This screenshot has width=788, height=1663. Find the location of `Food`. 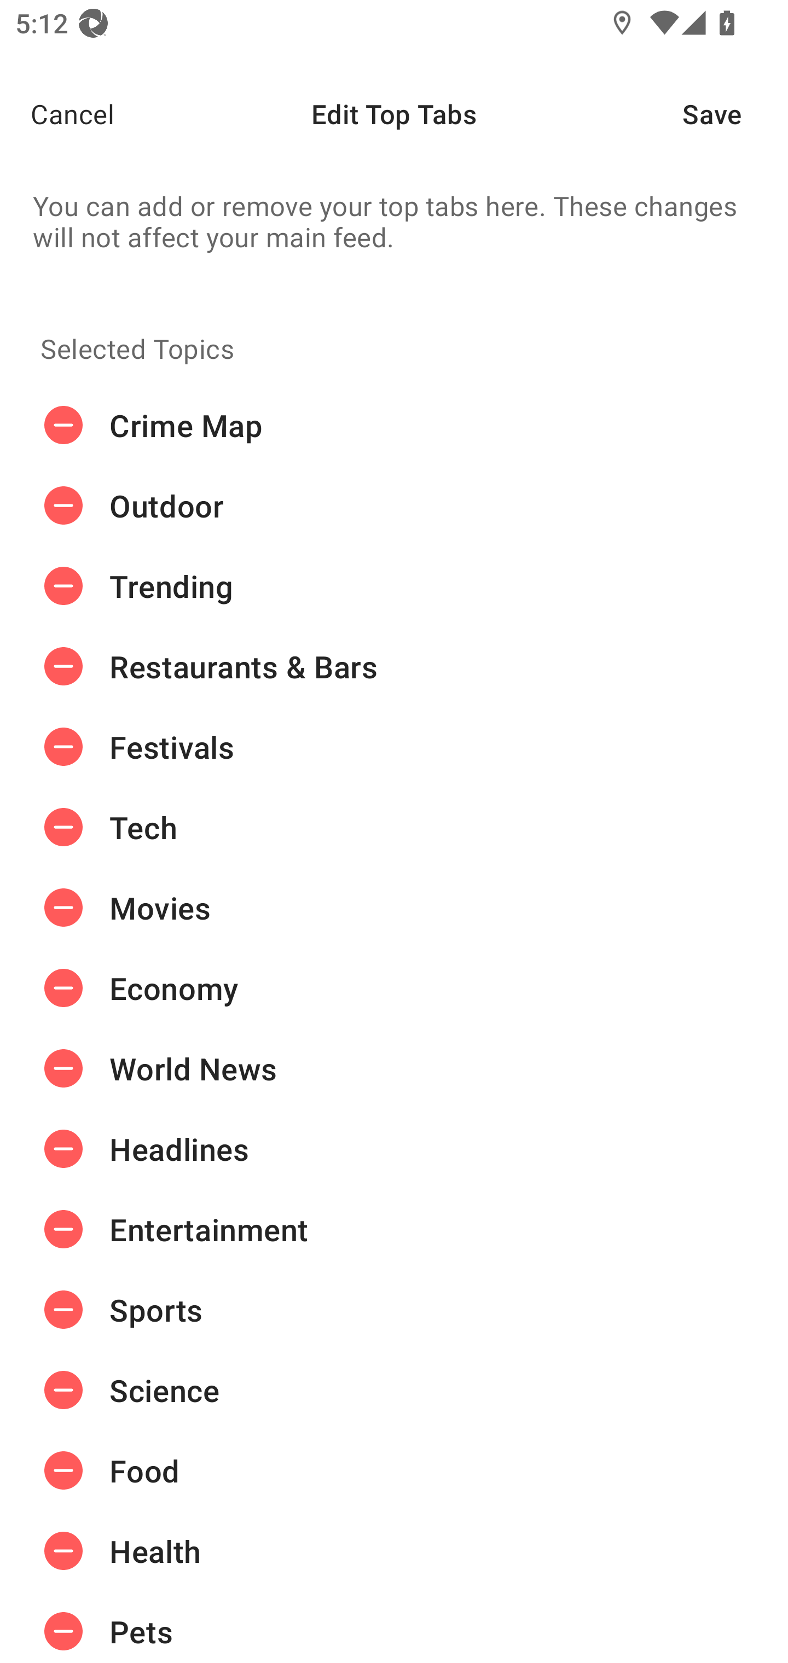

Food is located at coordinates (394, 1470).